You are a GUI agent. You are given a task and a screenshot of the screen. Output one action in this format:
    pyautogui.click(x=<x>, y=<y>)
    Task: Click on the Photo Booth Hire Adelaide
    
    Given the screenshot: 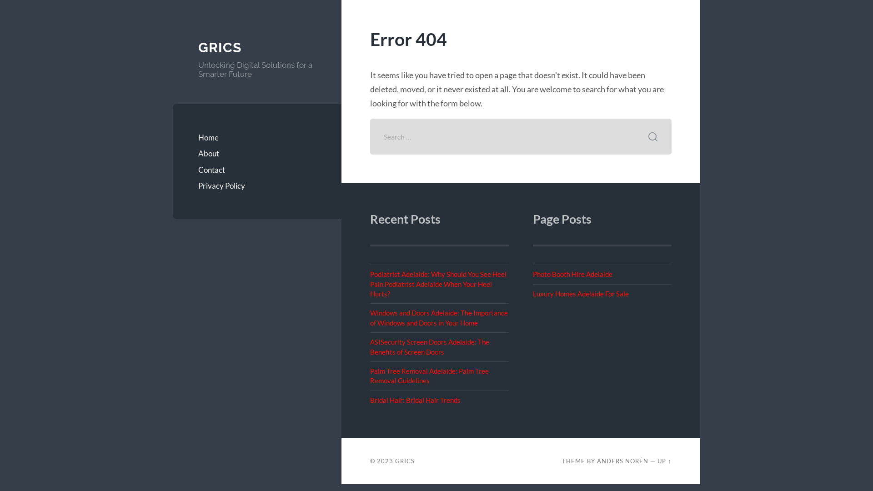 What is the action you would take?
    pyautogui.click(x=573, y=274)
    